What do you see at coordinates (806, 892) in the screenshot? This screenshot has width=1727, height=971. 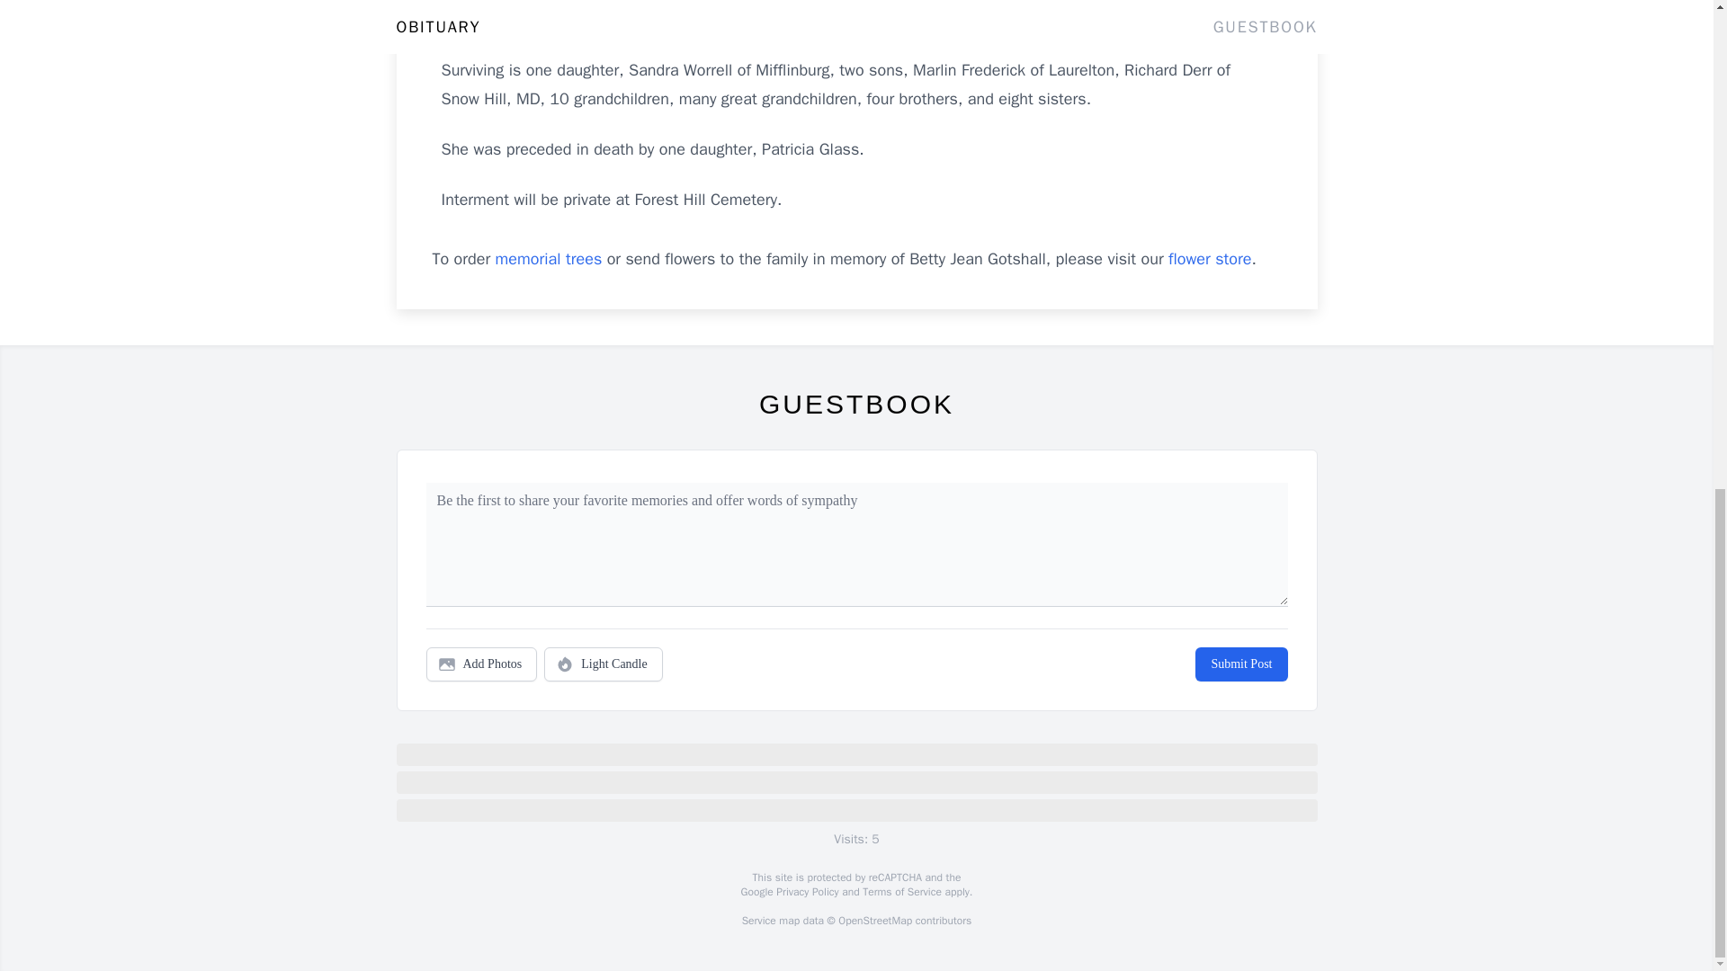 I see `Privacy Policy` at bounding box center [806, 892].